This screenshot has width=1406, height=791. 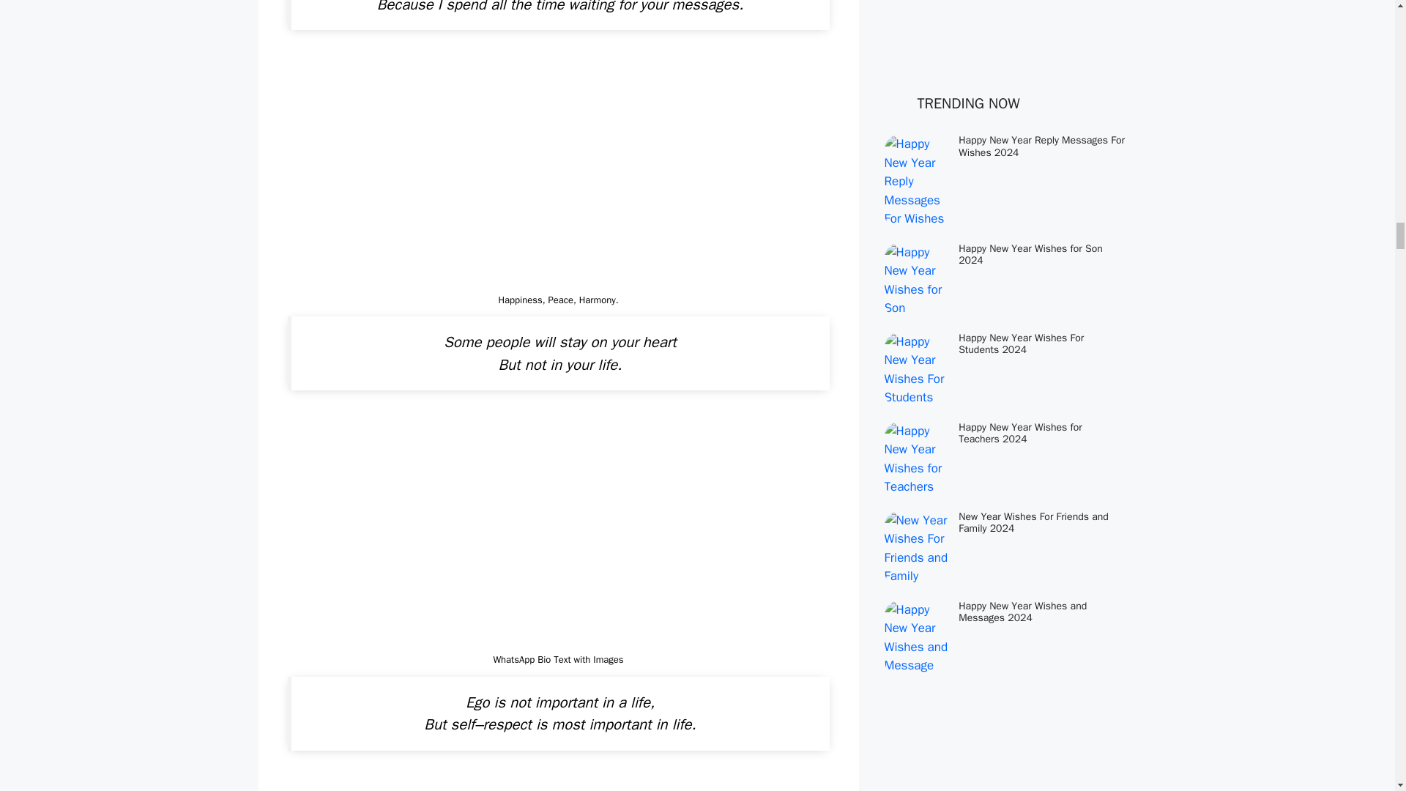 What do you see at coordinates (558, 782) in the screenshot?
I see `WhatsApp Bio Text with Images` at bounding box center [558, 782].